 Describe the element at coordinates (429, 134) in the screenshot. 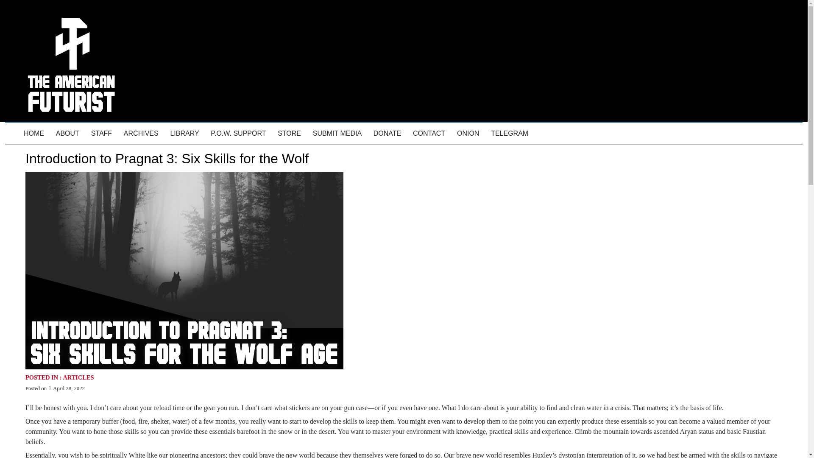

I see `CONTACT` at that location.